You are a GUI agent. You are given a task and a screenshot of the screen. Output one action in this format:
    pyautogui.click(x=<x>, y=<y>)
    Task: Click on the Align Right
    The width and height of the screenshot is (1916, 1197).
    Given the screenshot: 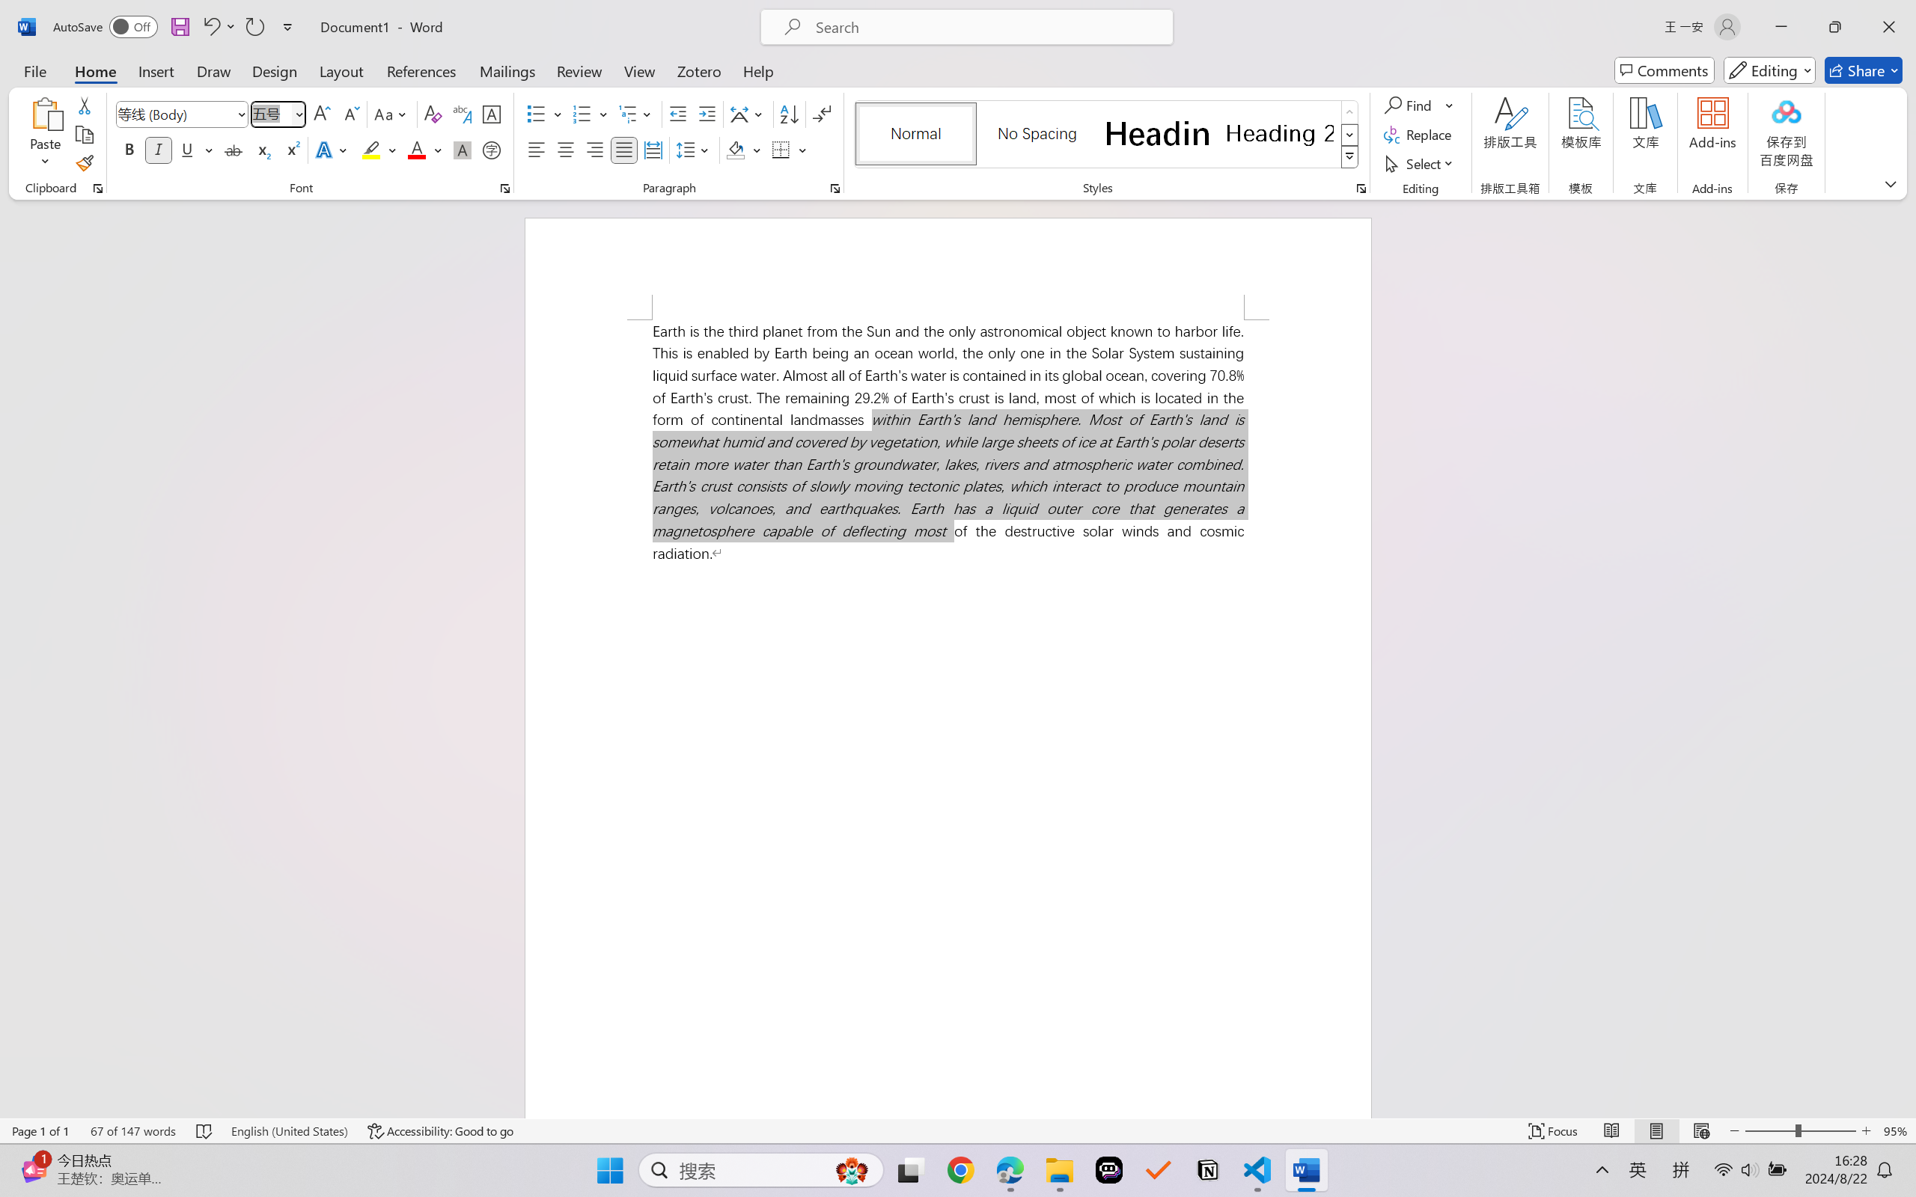 What is the action you would take?
    pyautogui.click(x=596, y=150)
    